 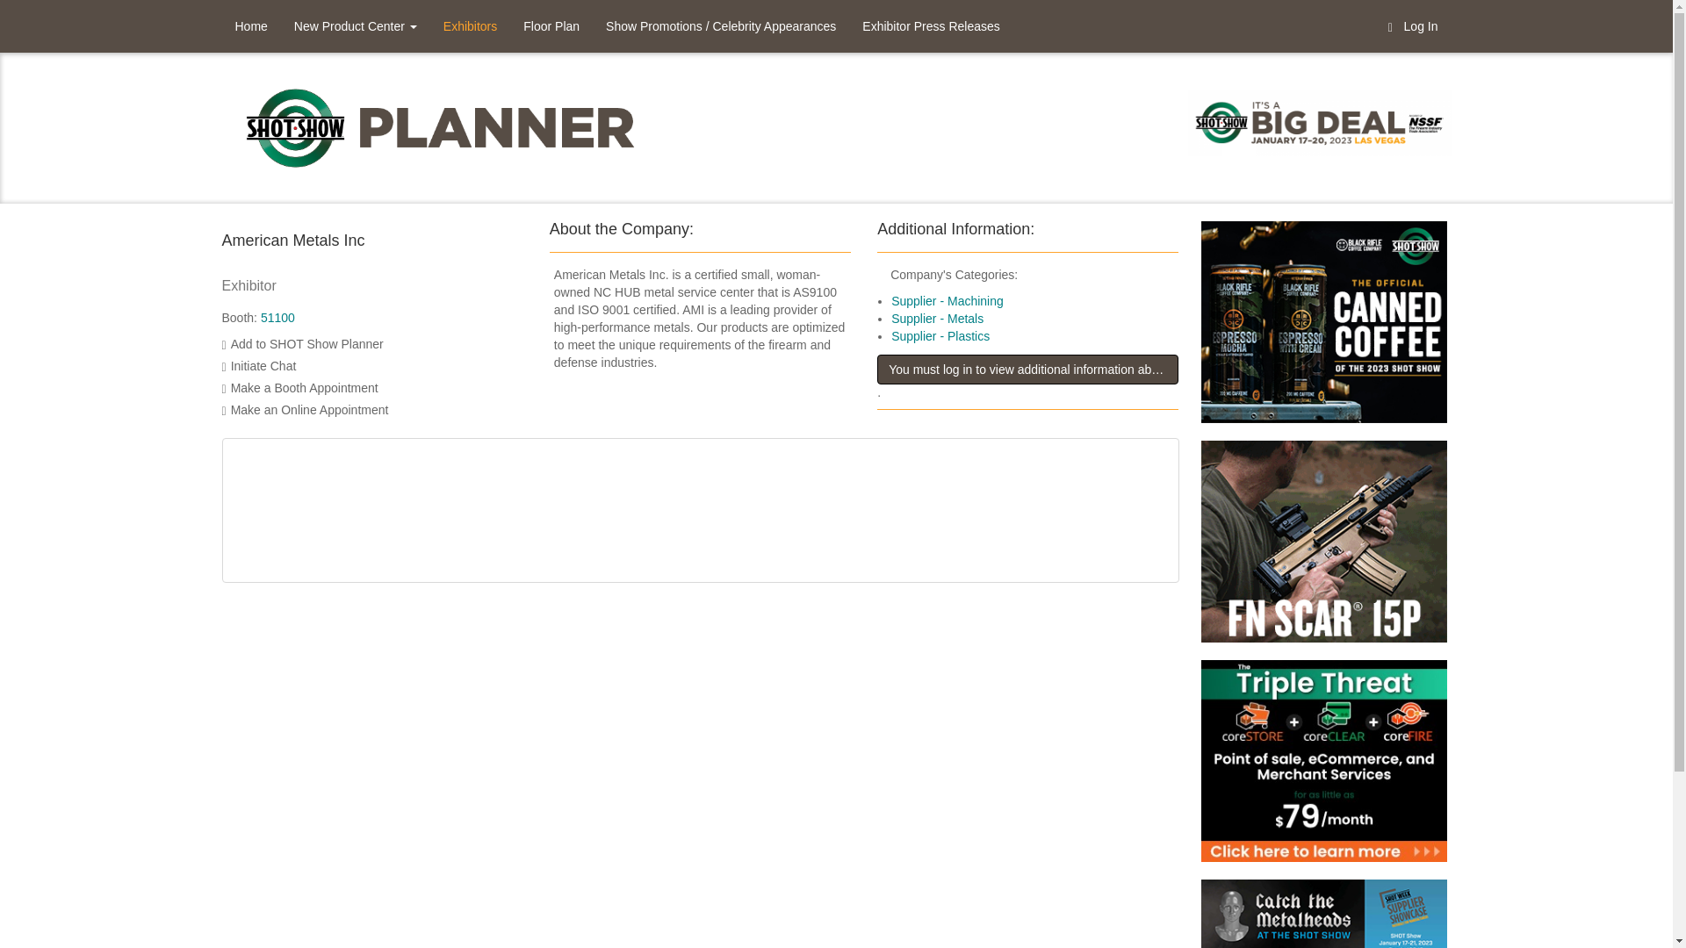 I want to click on Exhibitors, so click(x=470, y=26).